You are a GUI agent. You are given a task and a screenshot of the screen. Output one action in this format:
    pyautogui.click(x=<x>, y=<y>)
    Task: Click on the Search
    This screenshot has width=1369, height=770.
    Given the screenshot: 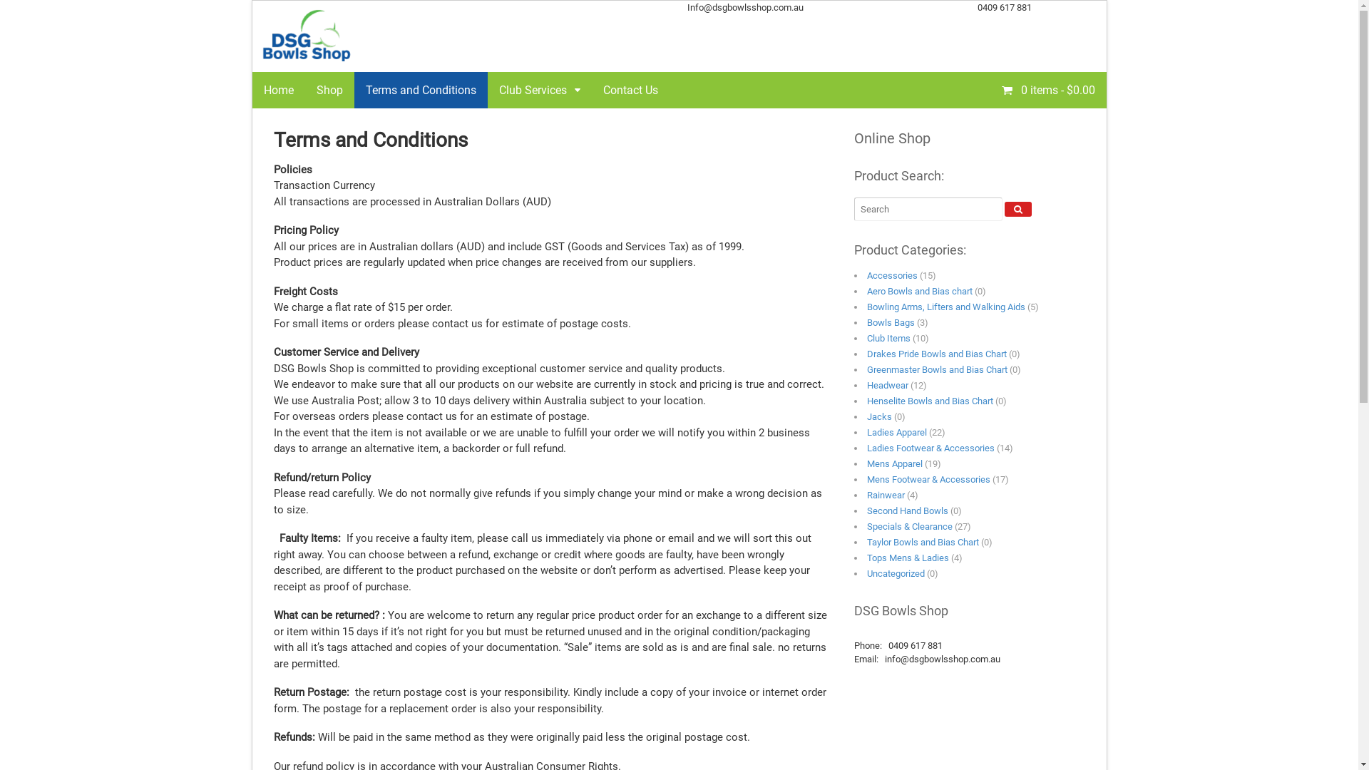 What is the action you would take?
    pyautogui.click(x=1018, y=210)
    